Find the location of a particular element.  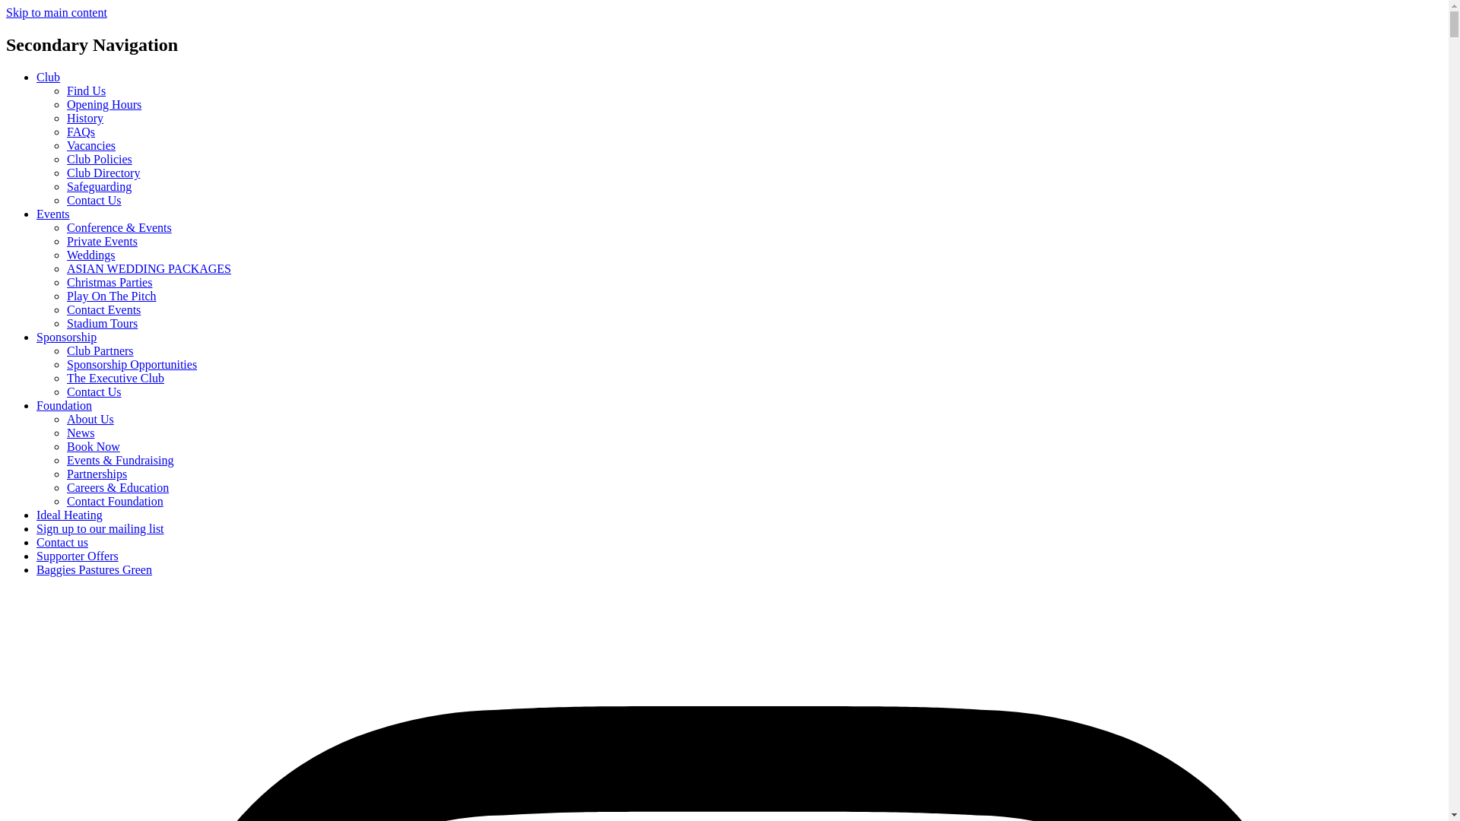

Play on the hallowed turf is located at coordinates (111, 296).